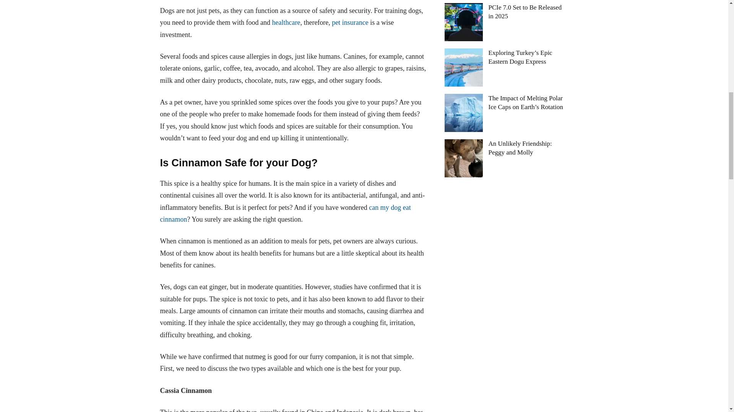 The width and height of the screenshot is (734, 412). What do you see at coordinates (286, 22) in the screenshot?
I see `healthcare` at bounding box center [286, 22].